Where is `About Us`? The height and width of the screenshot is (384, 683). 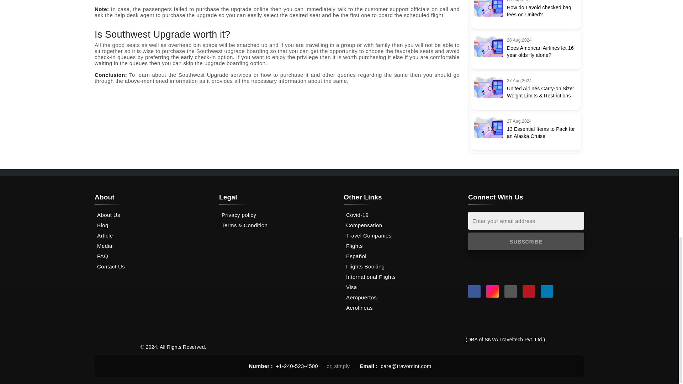 About Us is located at coordinates (152, 215).